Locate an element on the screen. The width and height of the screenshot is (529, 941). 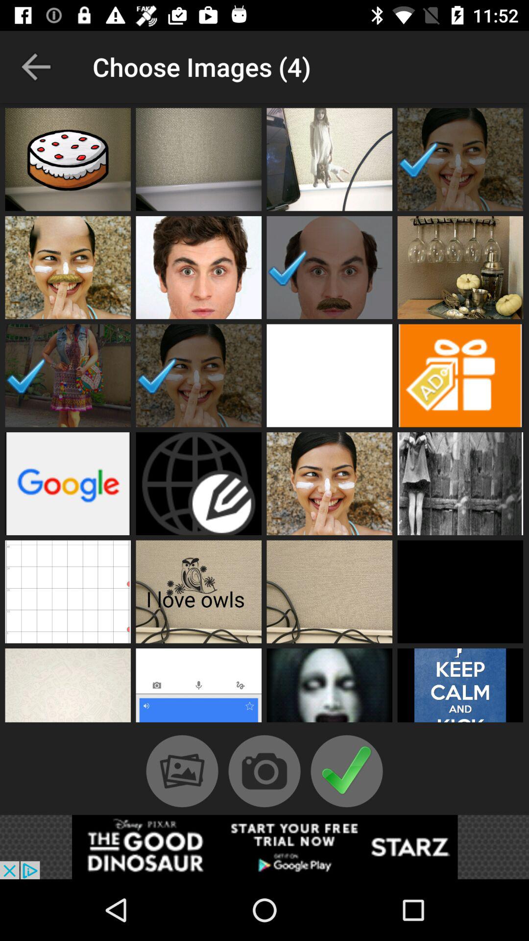
click on face with white cheek lines is located at coordinates (68, 268).